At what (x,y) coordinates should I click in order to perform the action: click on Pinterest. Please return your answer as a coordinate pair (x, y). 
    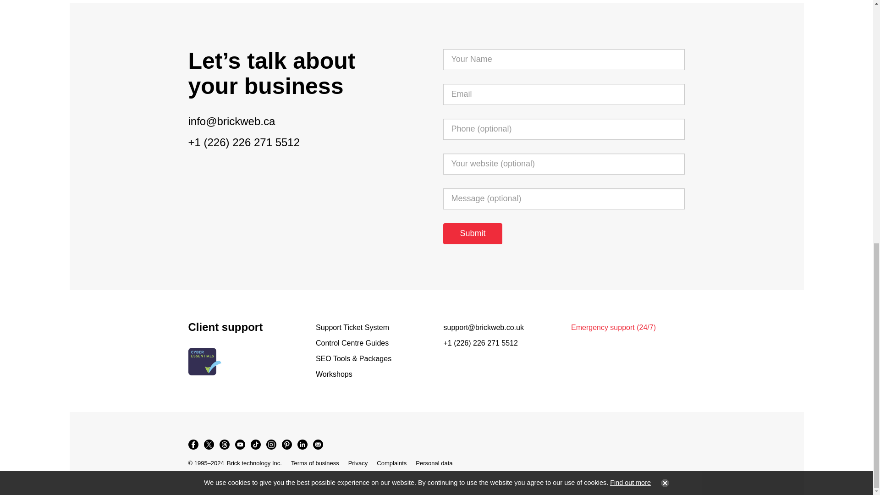
    Looking at the image, I should click on (286, 445).